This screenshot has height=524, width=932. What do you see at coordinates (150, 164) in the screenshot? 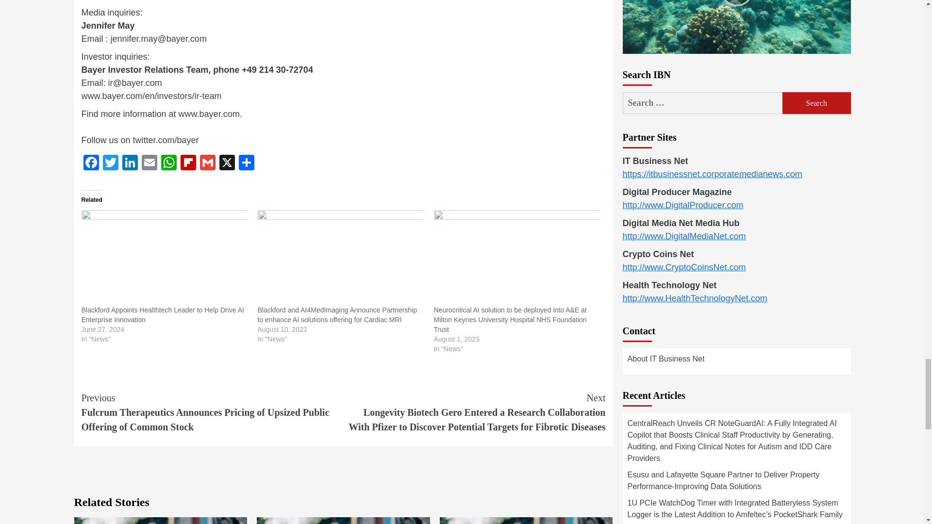
I see `Email` at bounding box center [150, 164].